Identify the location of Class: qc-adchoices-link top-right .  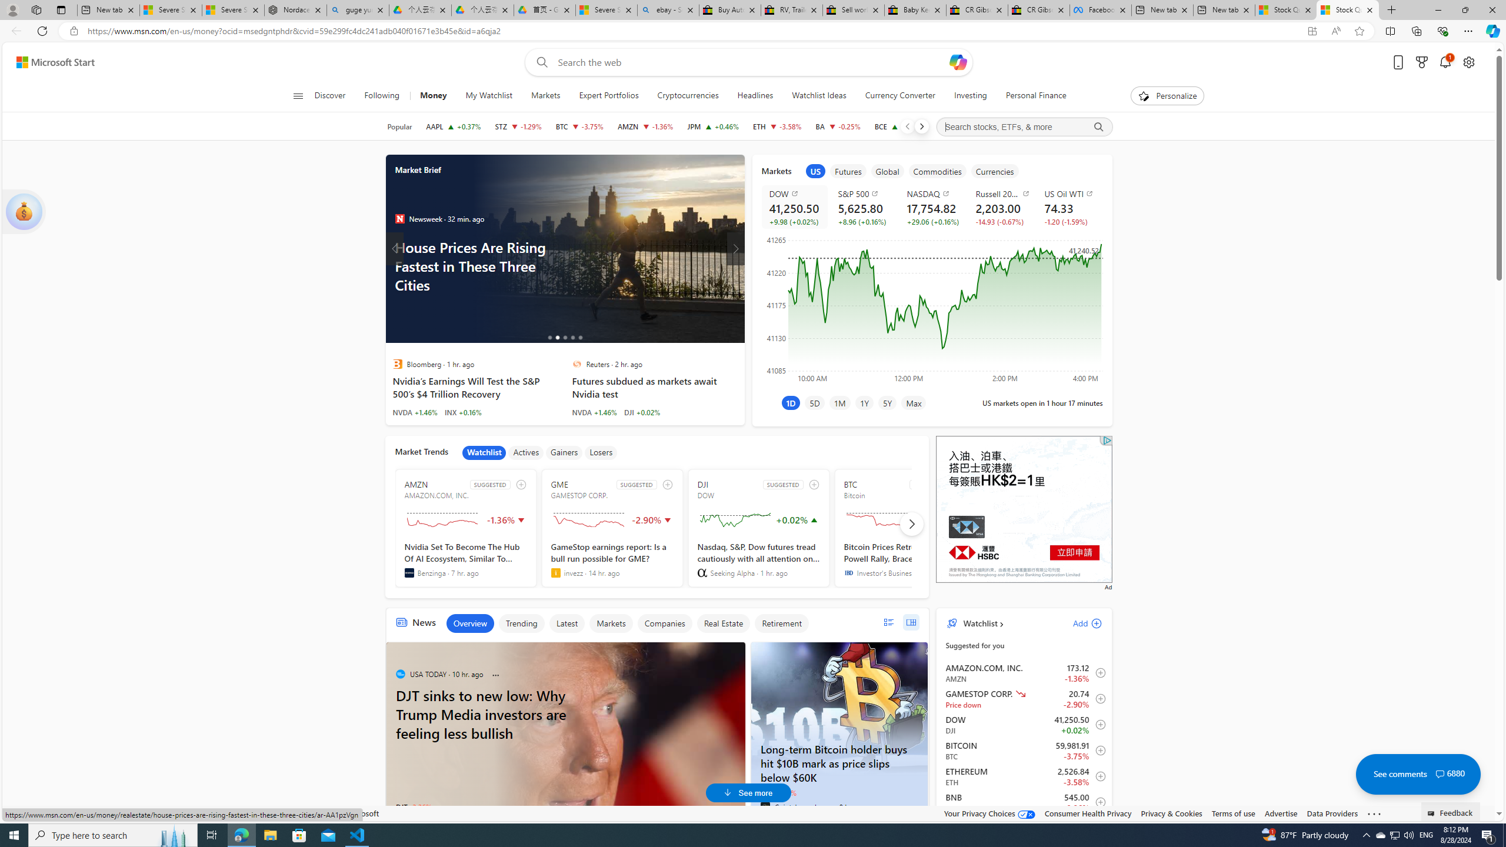
(1106, 440).